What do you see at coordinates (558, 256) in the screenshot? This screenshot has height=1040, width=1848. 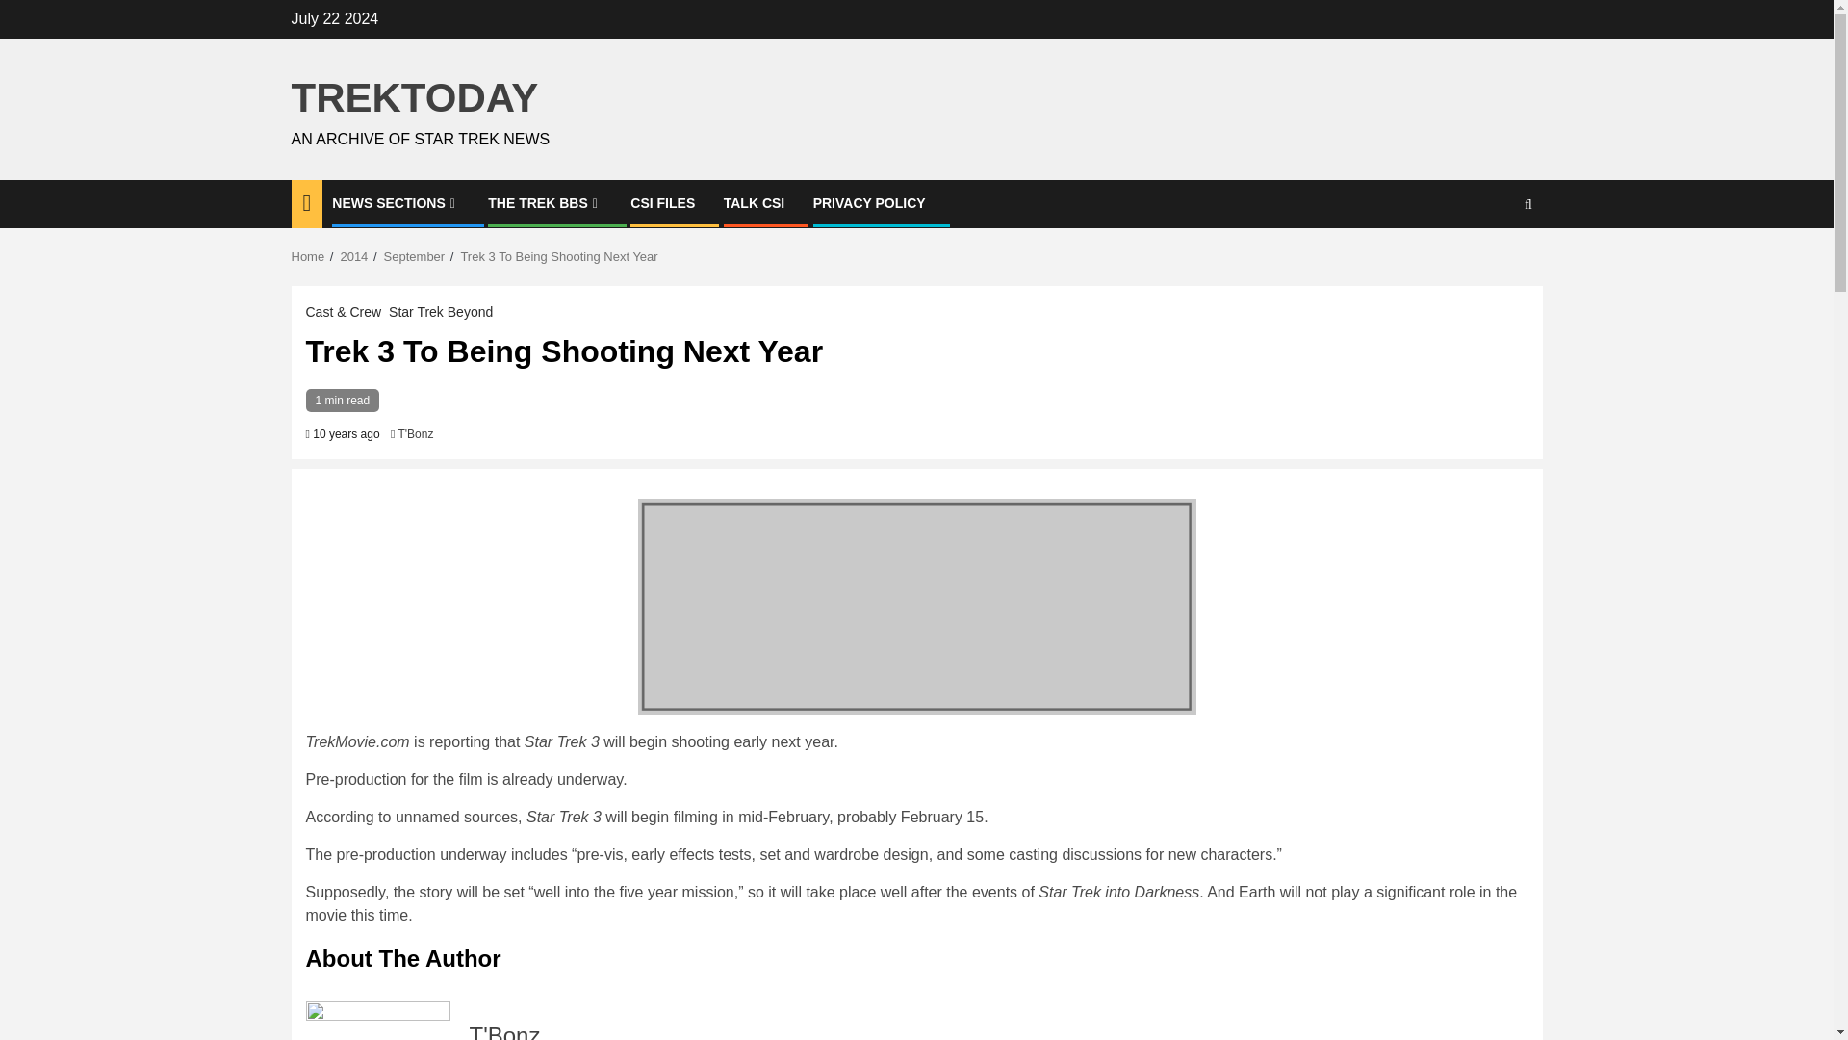 I see `Trek 3 To Being Shooting Next Year` at bounding box center [558, 256].